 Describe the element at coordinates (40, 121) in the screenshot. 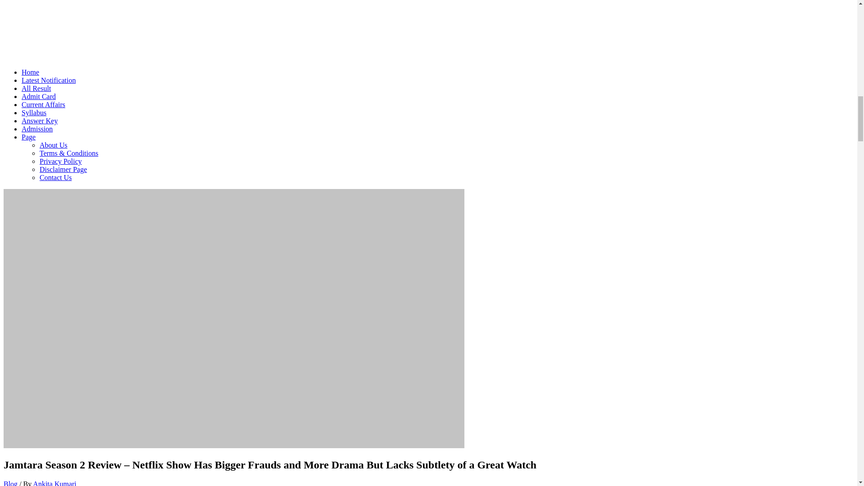

I see `Answer Key` at that location.